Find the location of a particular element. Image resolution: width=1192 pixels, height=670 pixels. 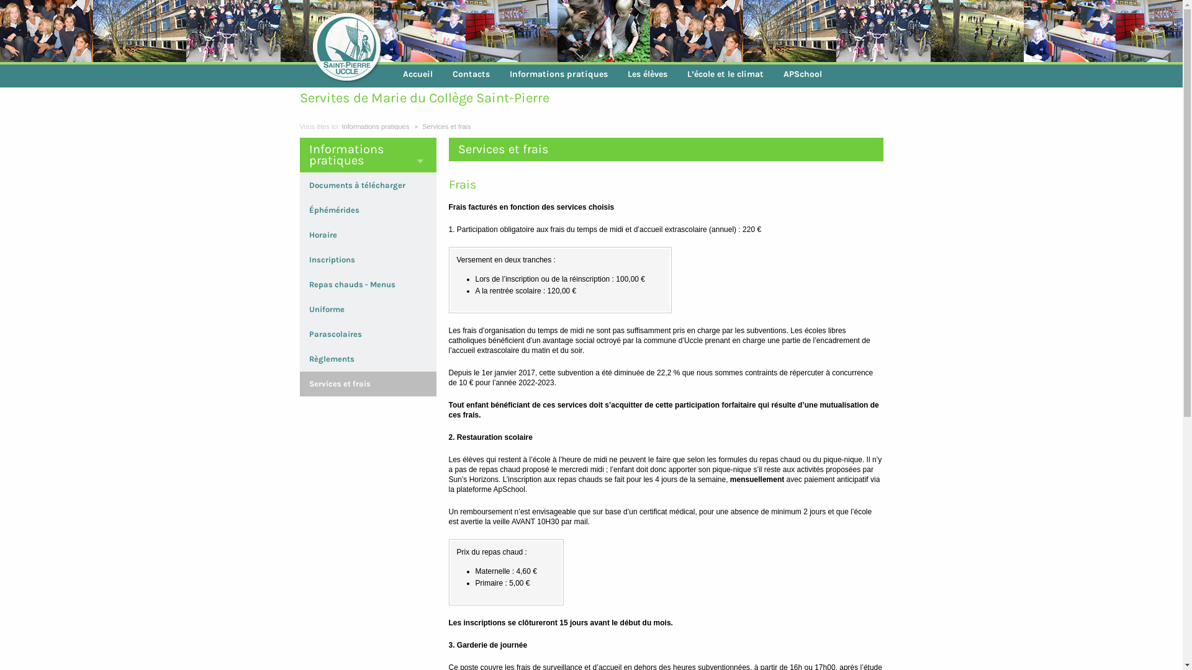

Parascolaires is located at coordinates (335, 334).